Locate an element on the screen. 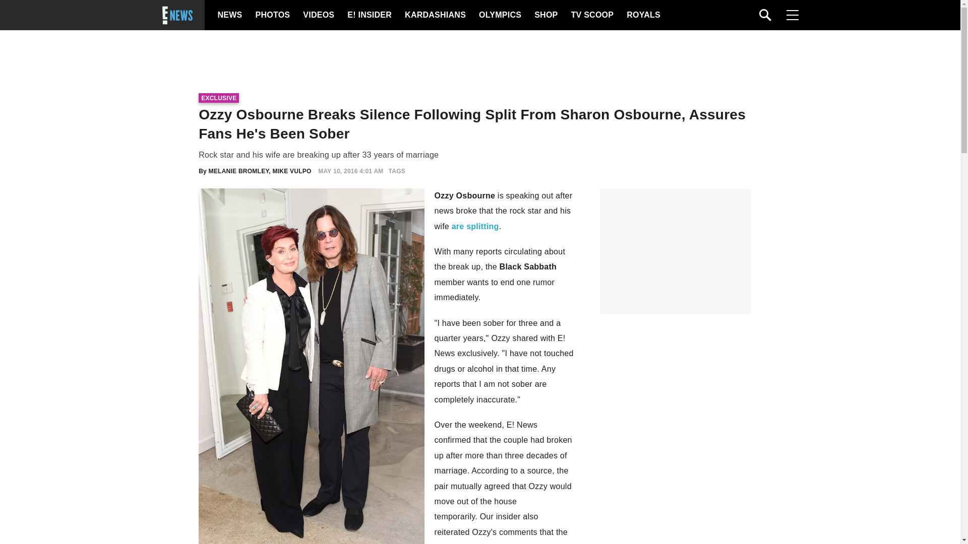 The image size is (968, 544). PHOTOS is located at coordinates (271, 15).